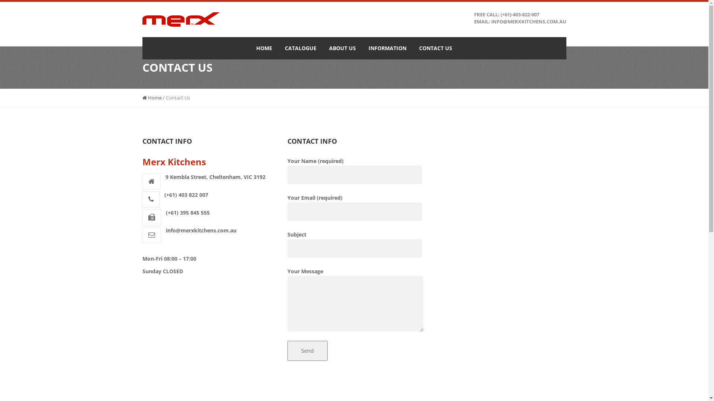  Describe the element at coordinates (307, 351) in the screenshot. I see `Send` at that location.